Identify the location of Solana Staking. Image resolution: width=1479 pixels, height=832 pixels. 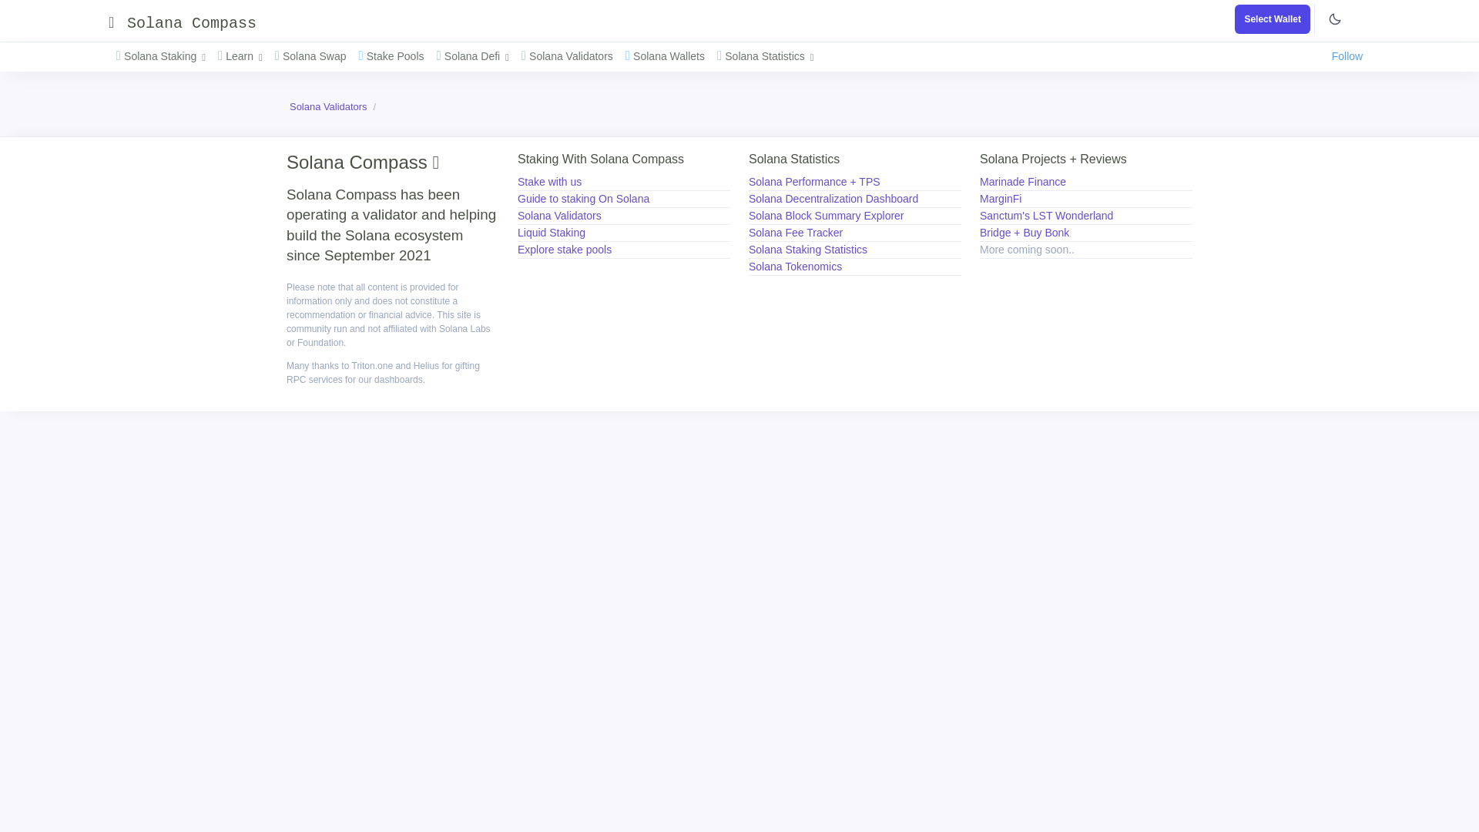
(165, 56).